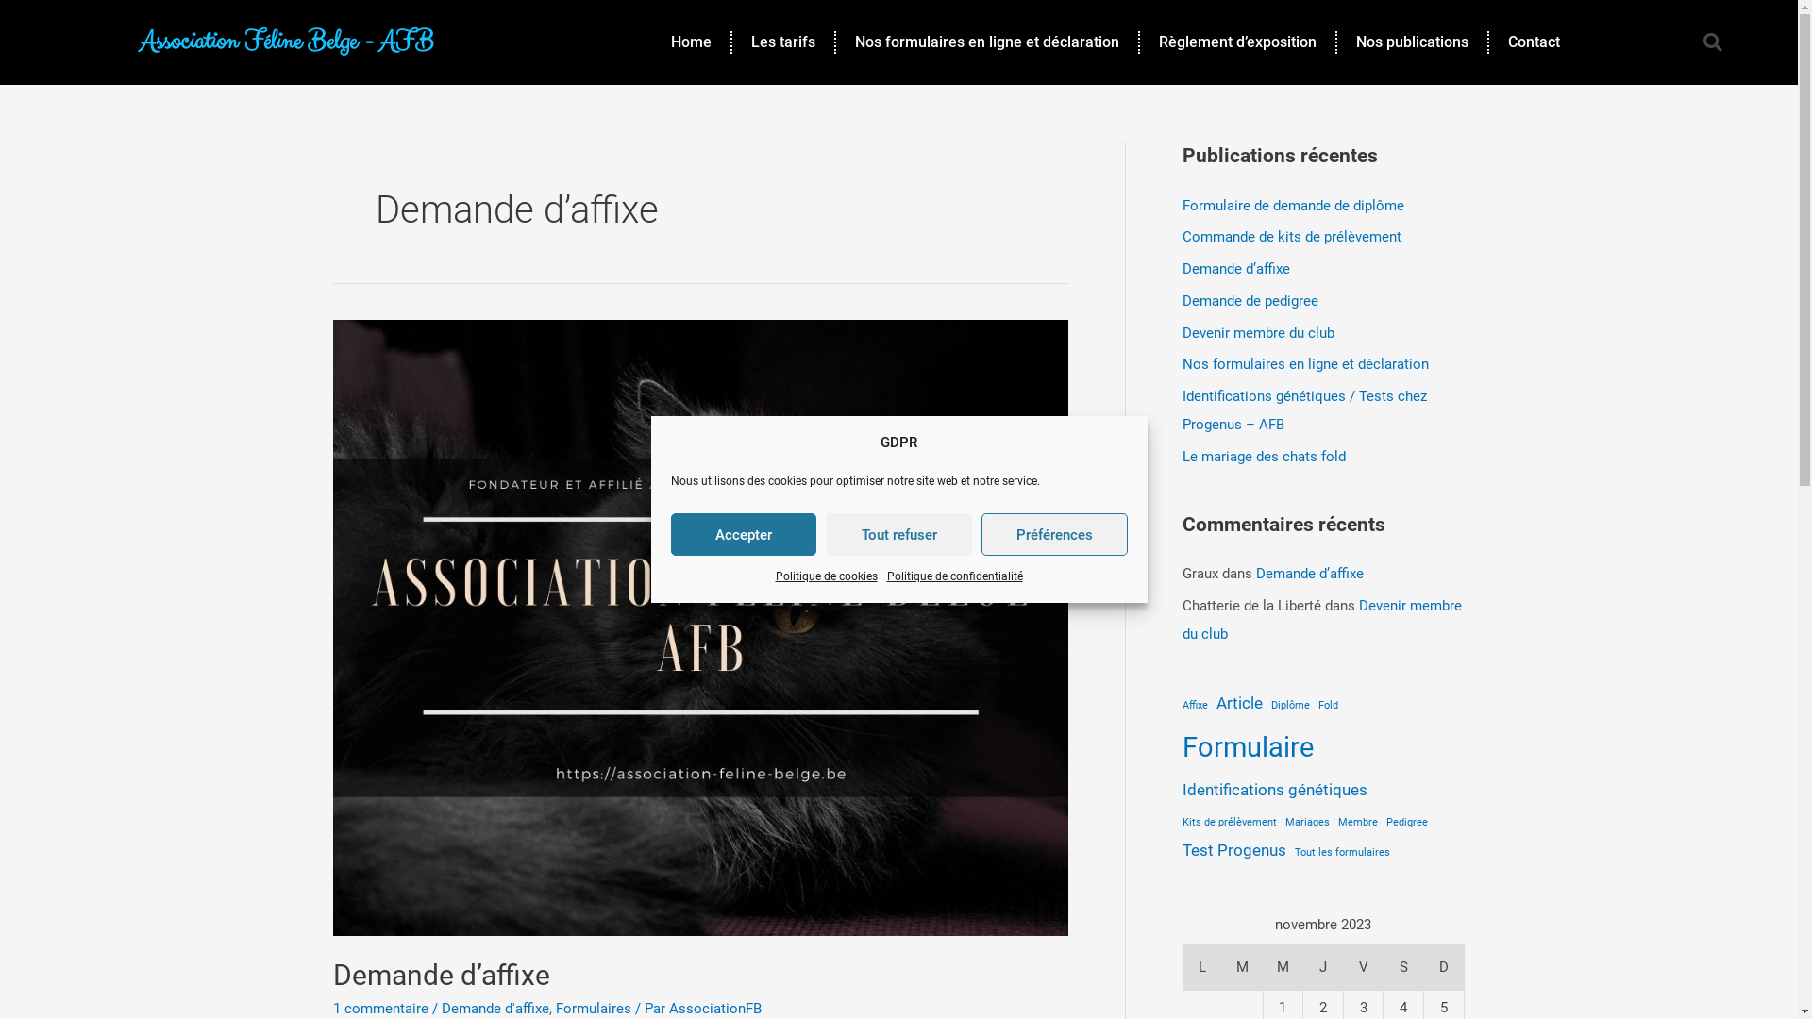 This screenshot has width=1812, height=1019. Describe the element at coordinates (495, 1009) in the screenshot. I see `Demande d'affixe` at that location.